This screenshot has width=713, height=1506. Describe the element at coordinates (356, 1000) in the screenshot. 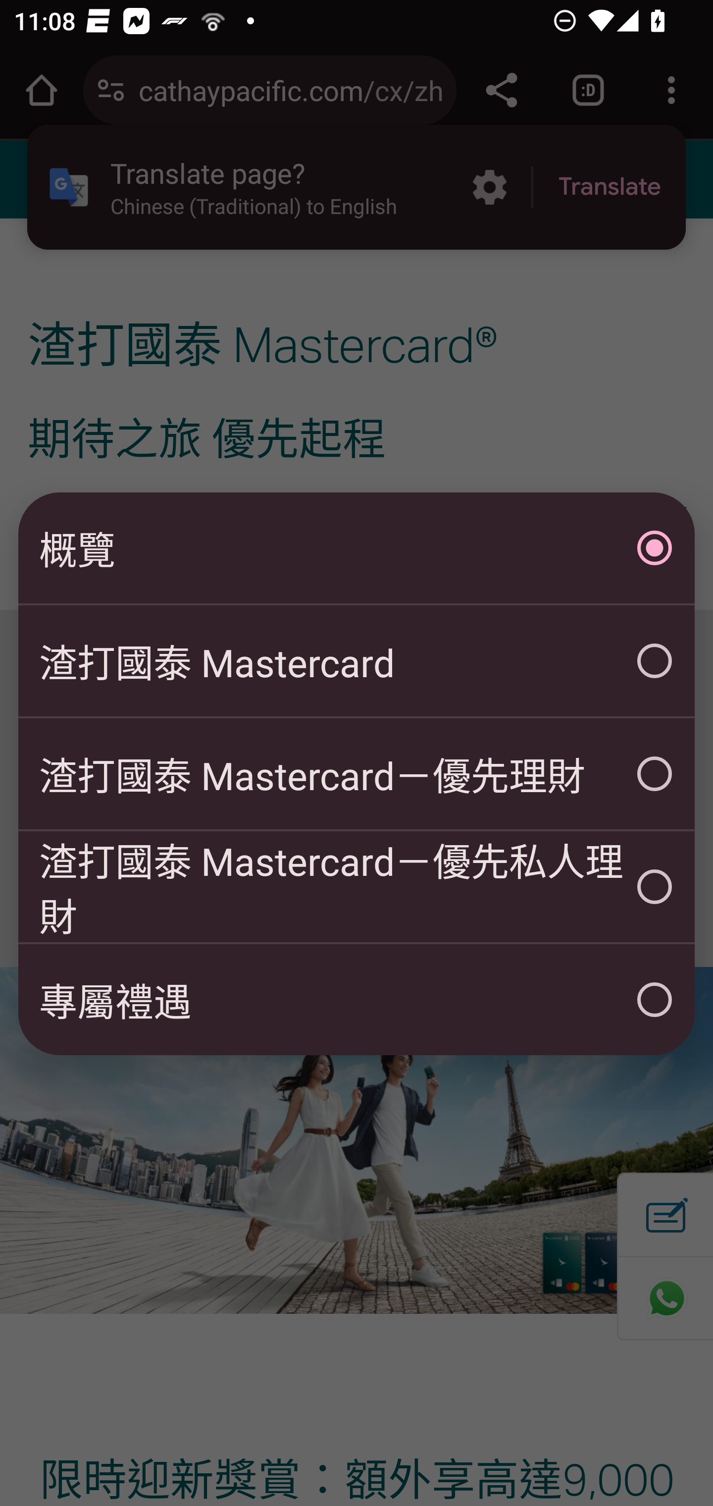

I see `專屬禮遇` at that location.